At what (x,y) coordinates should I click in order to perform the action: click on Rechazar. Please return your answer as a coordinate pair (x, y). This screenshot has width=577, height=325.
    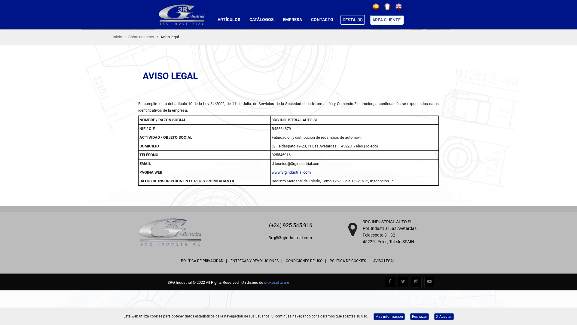
    Looking at the image, I should click on (419, 317).